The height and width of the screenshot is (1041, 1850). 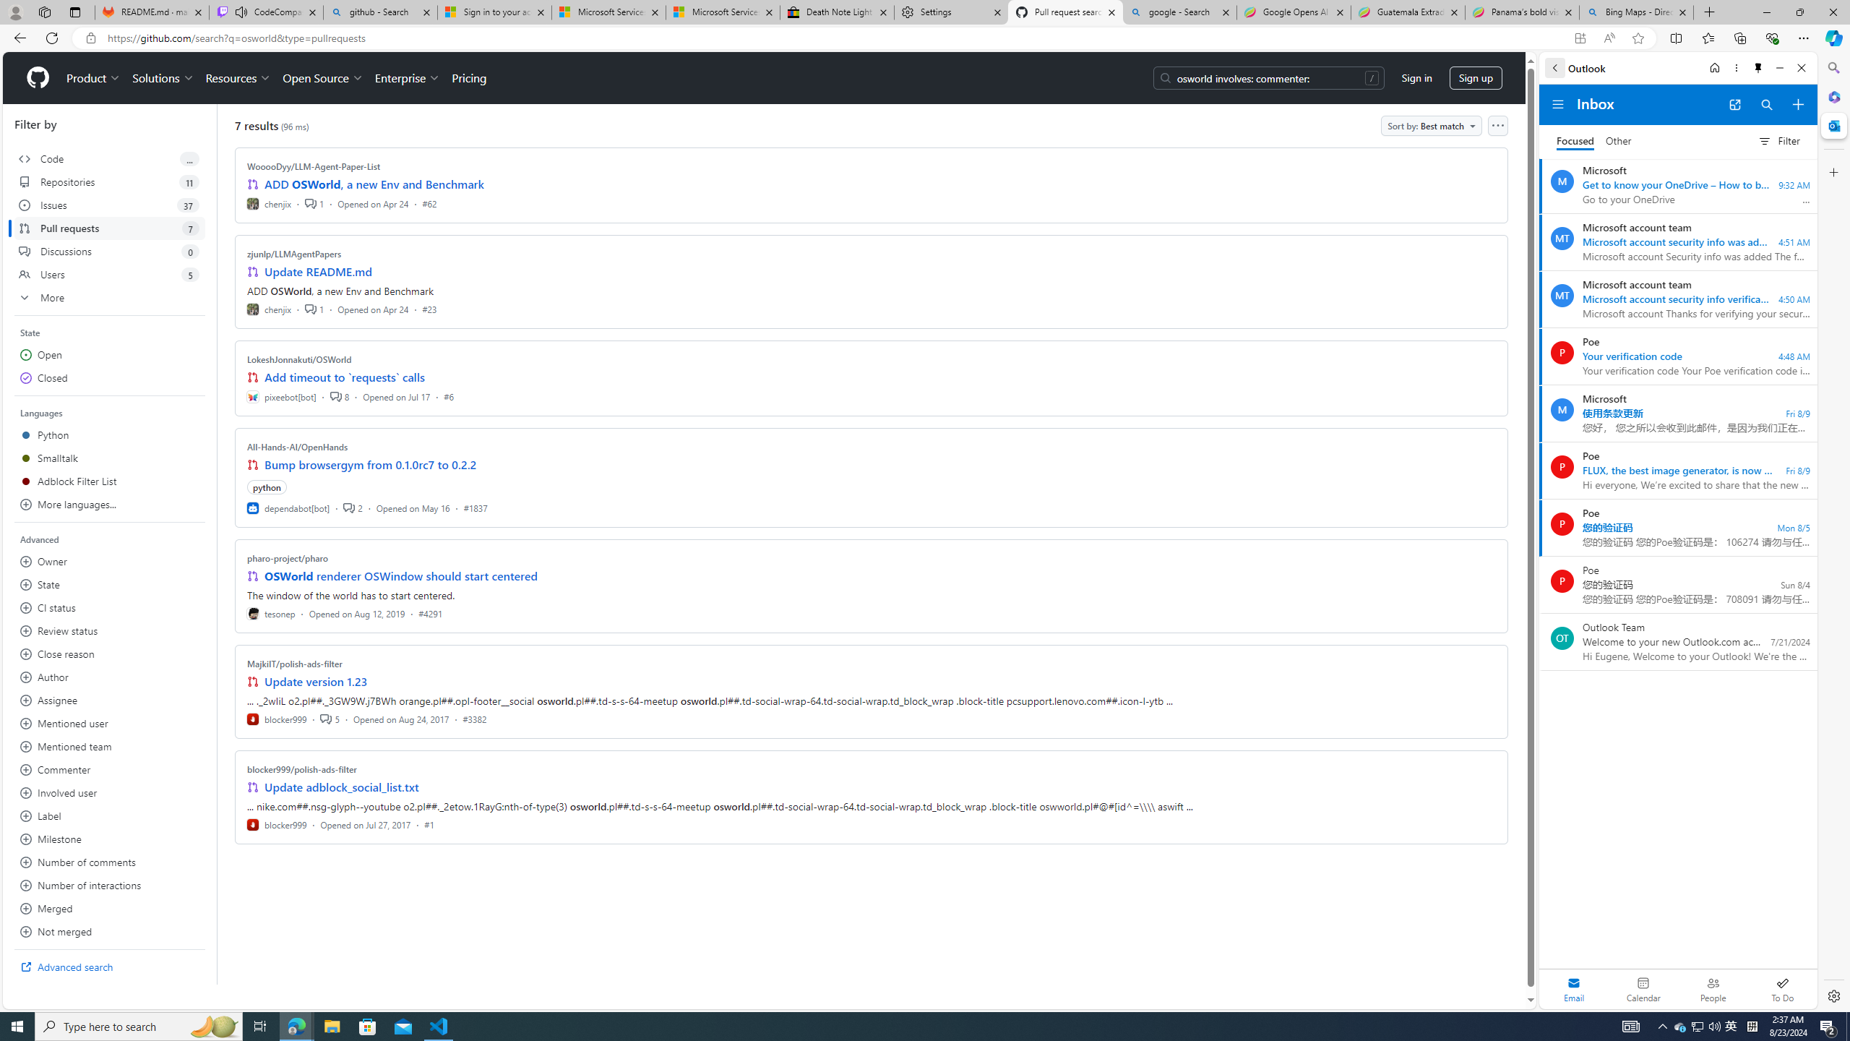 I want to click on Unpin side pane, so click(x=1758, y=68).